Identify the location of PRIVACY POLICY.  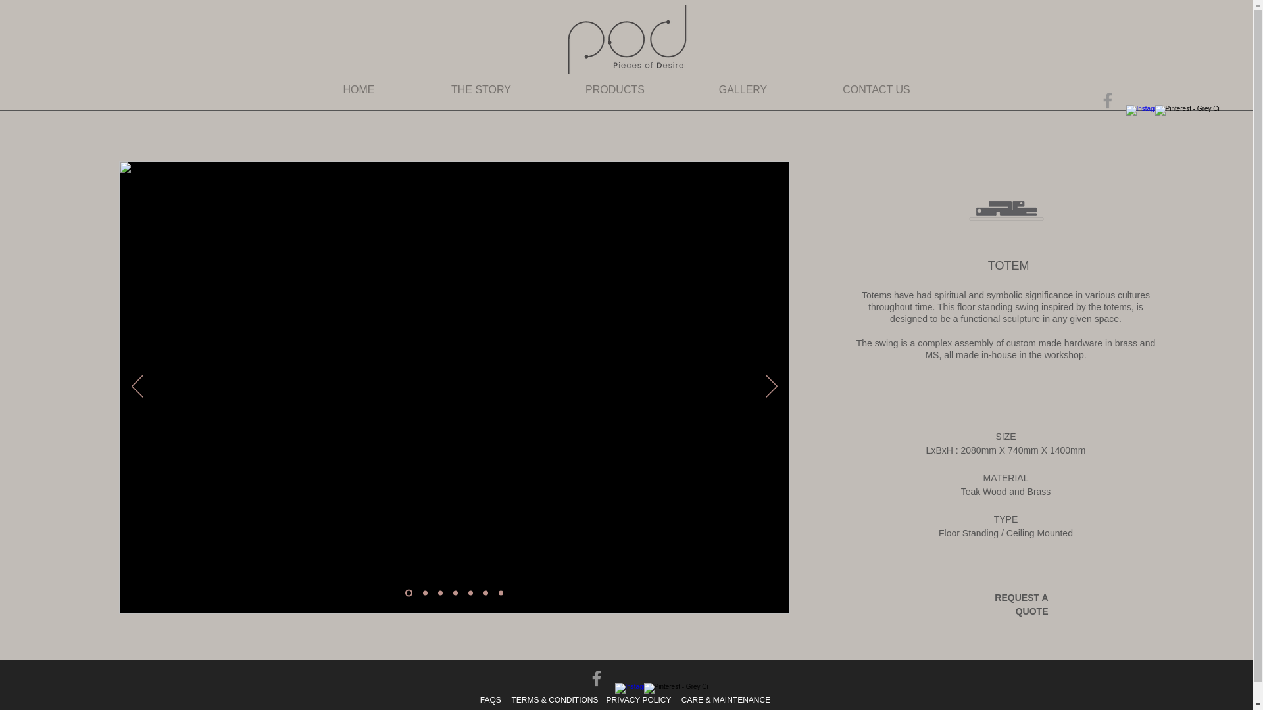
(639, 696).